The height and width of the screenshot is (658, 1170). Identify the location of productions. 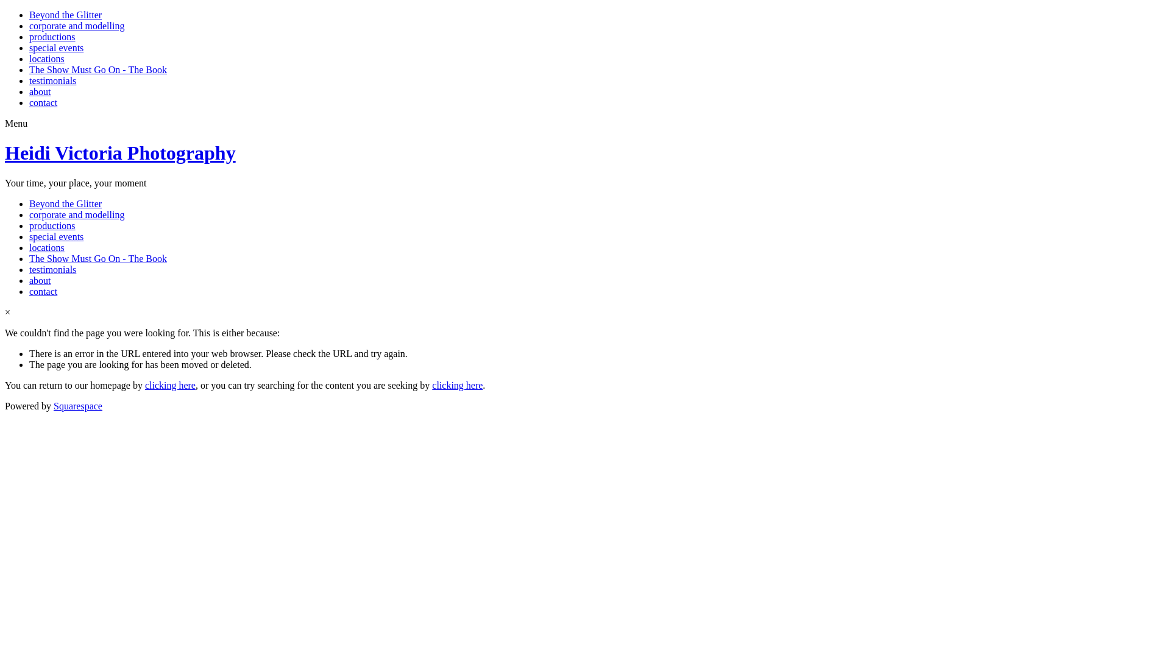
(52, 225).